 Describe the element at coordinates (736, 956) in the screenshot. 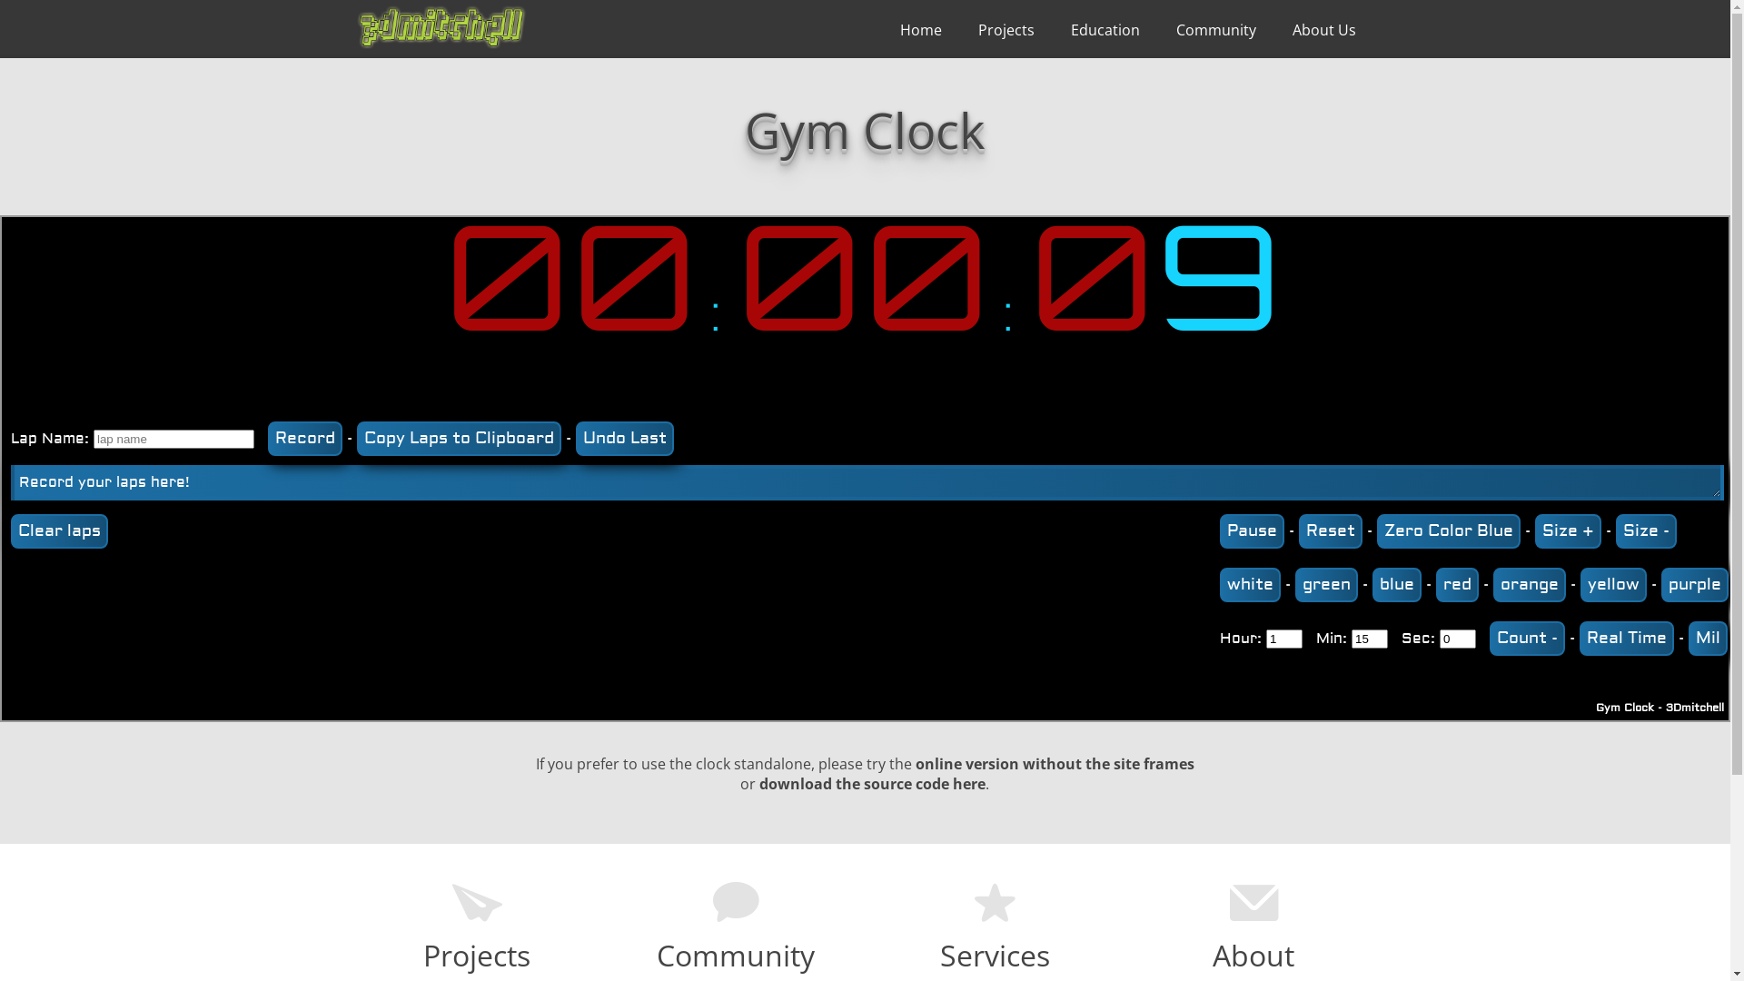

I see `Community` at that location.